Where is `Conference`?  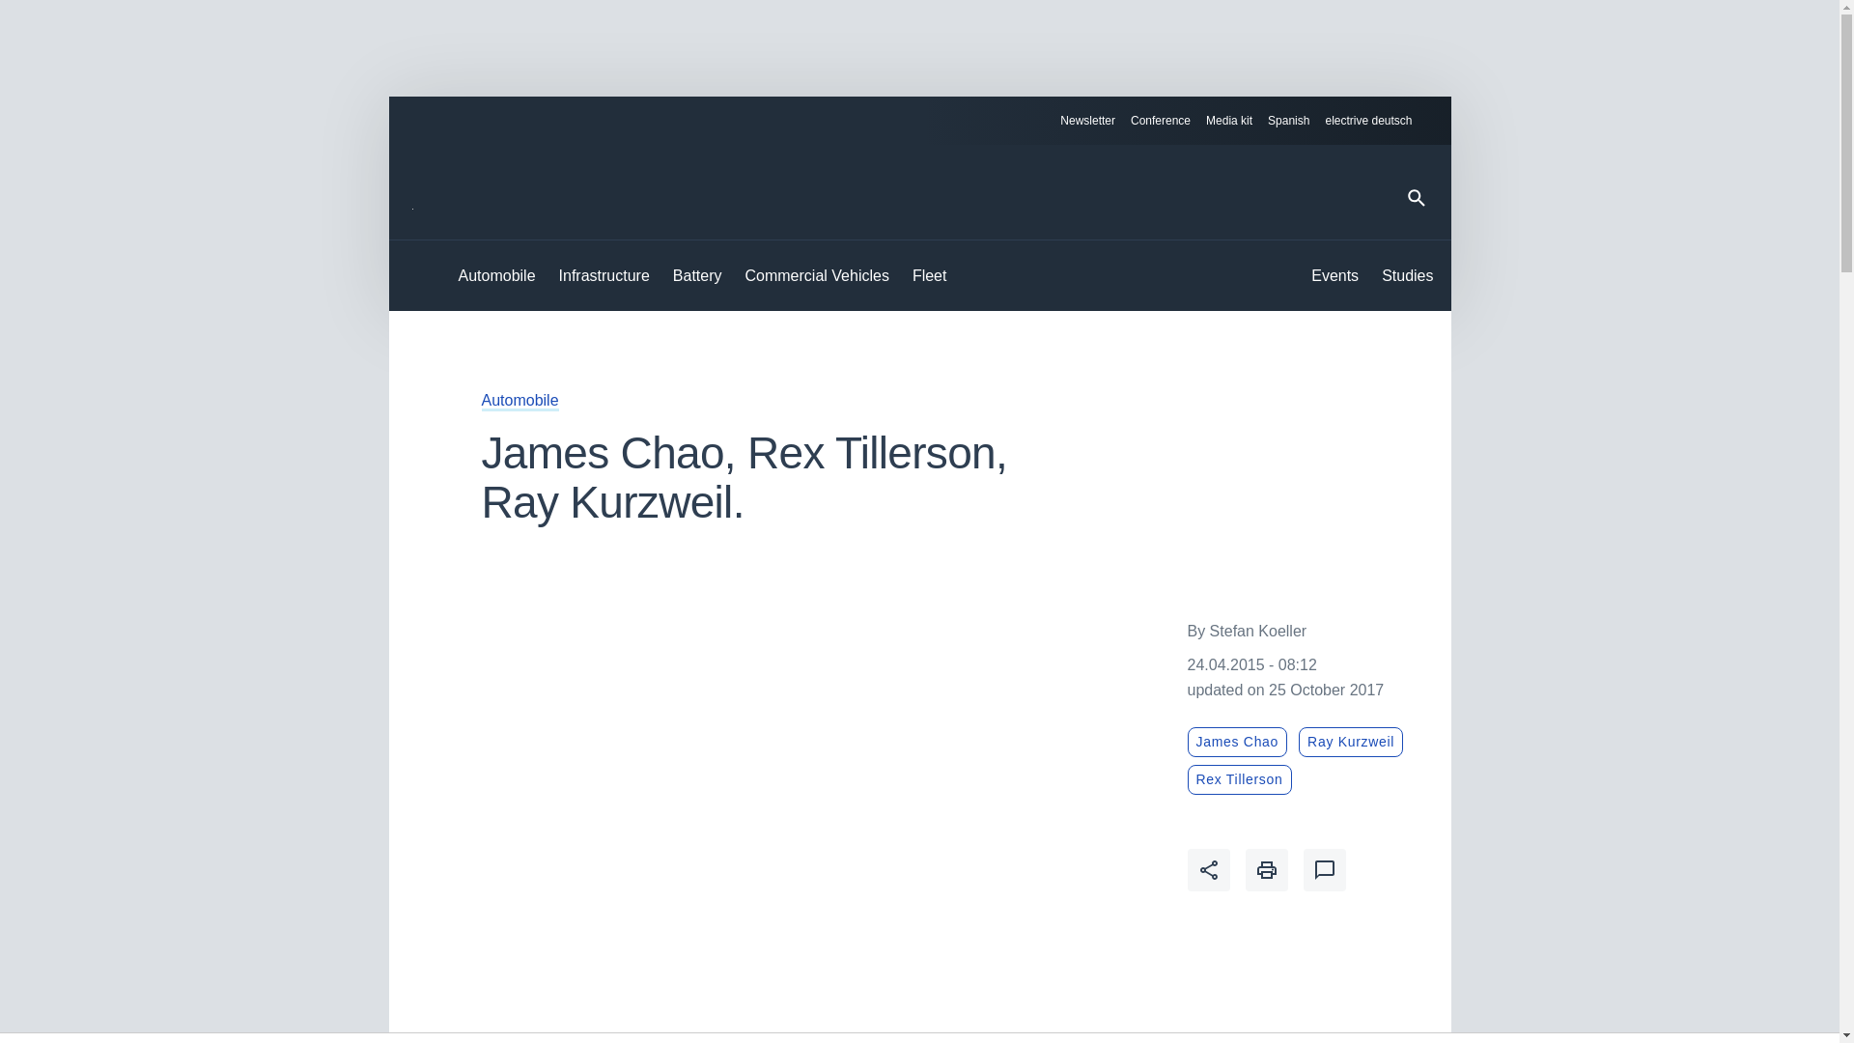 Conference is located at coordinates (1161, 121).